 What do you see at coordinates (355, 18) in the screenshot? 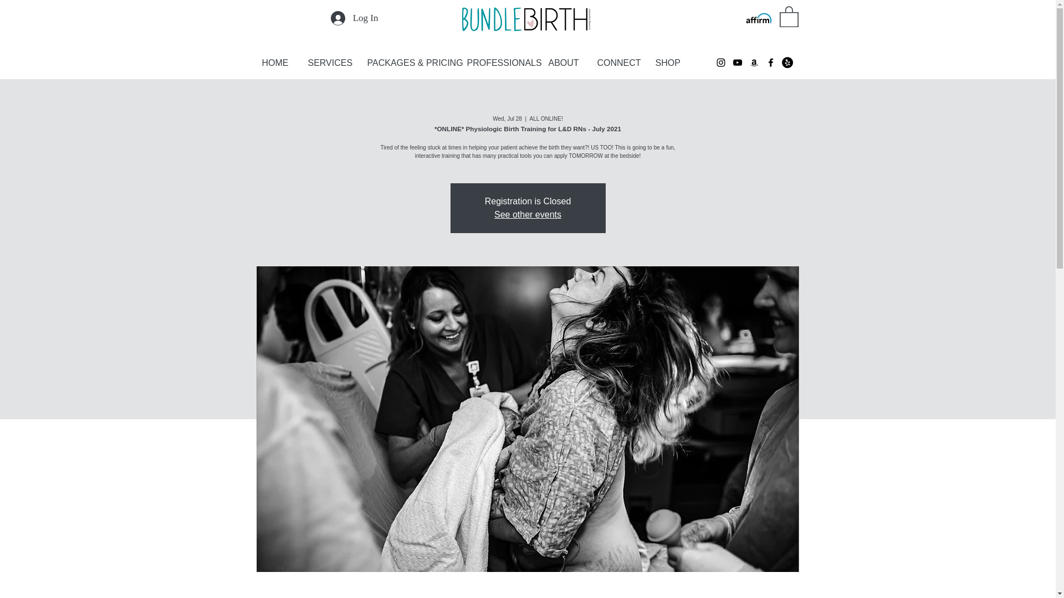
I see `Log In` at bounding box center [355, 18].